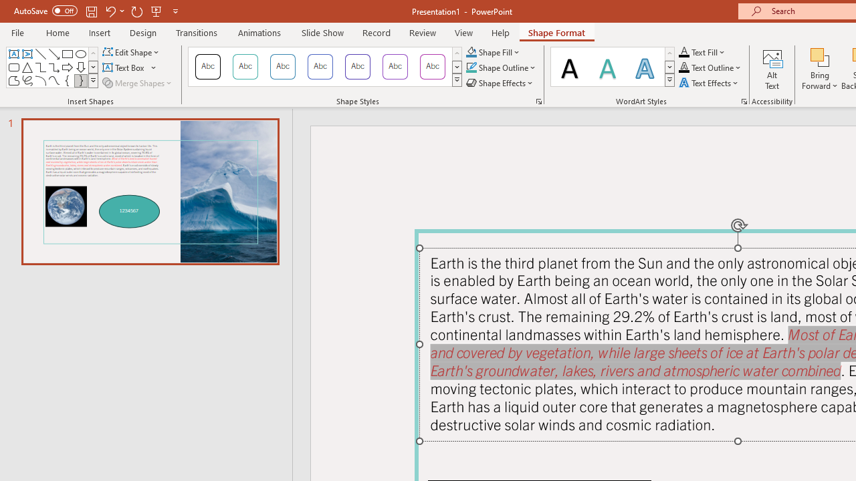 The height and width of the screenshot is (481, 856). Describe the element at coordinates (556, 32) in the screenshot. I see `Shape Format` at that location.